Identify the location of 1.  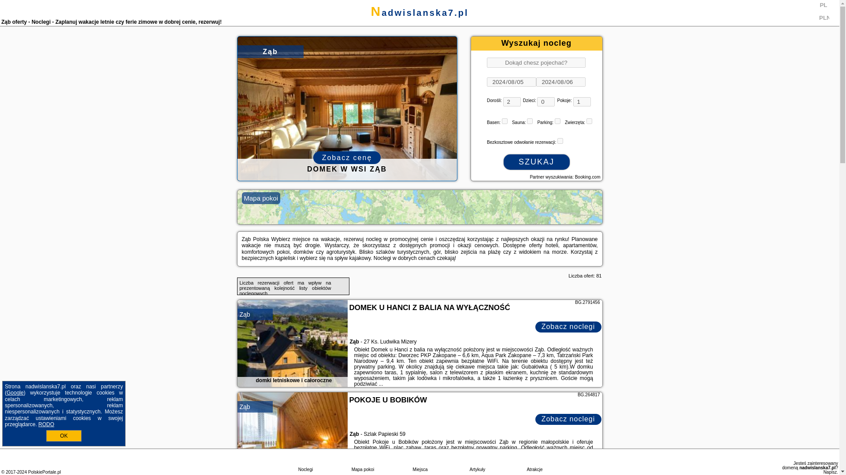
(505, 121).